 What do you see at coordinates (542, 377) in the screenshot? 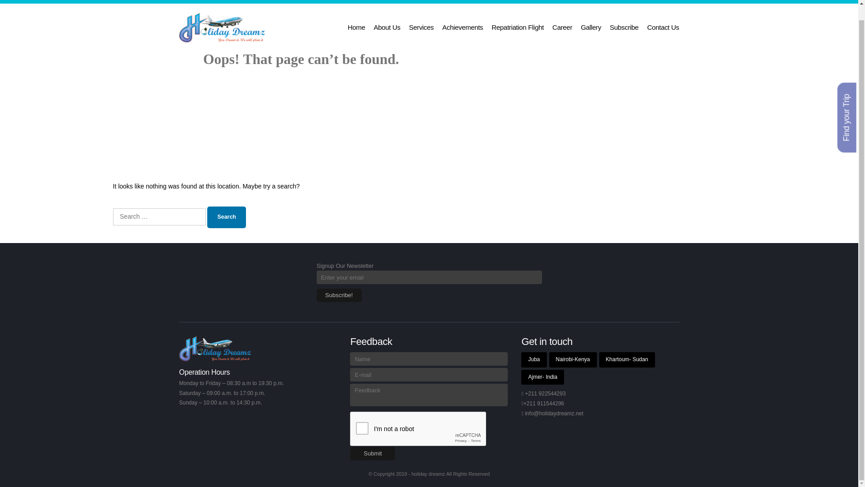
I see `Ajmer- India` at bounding box center [542, 377].